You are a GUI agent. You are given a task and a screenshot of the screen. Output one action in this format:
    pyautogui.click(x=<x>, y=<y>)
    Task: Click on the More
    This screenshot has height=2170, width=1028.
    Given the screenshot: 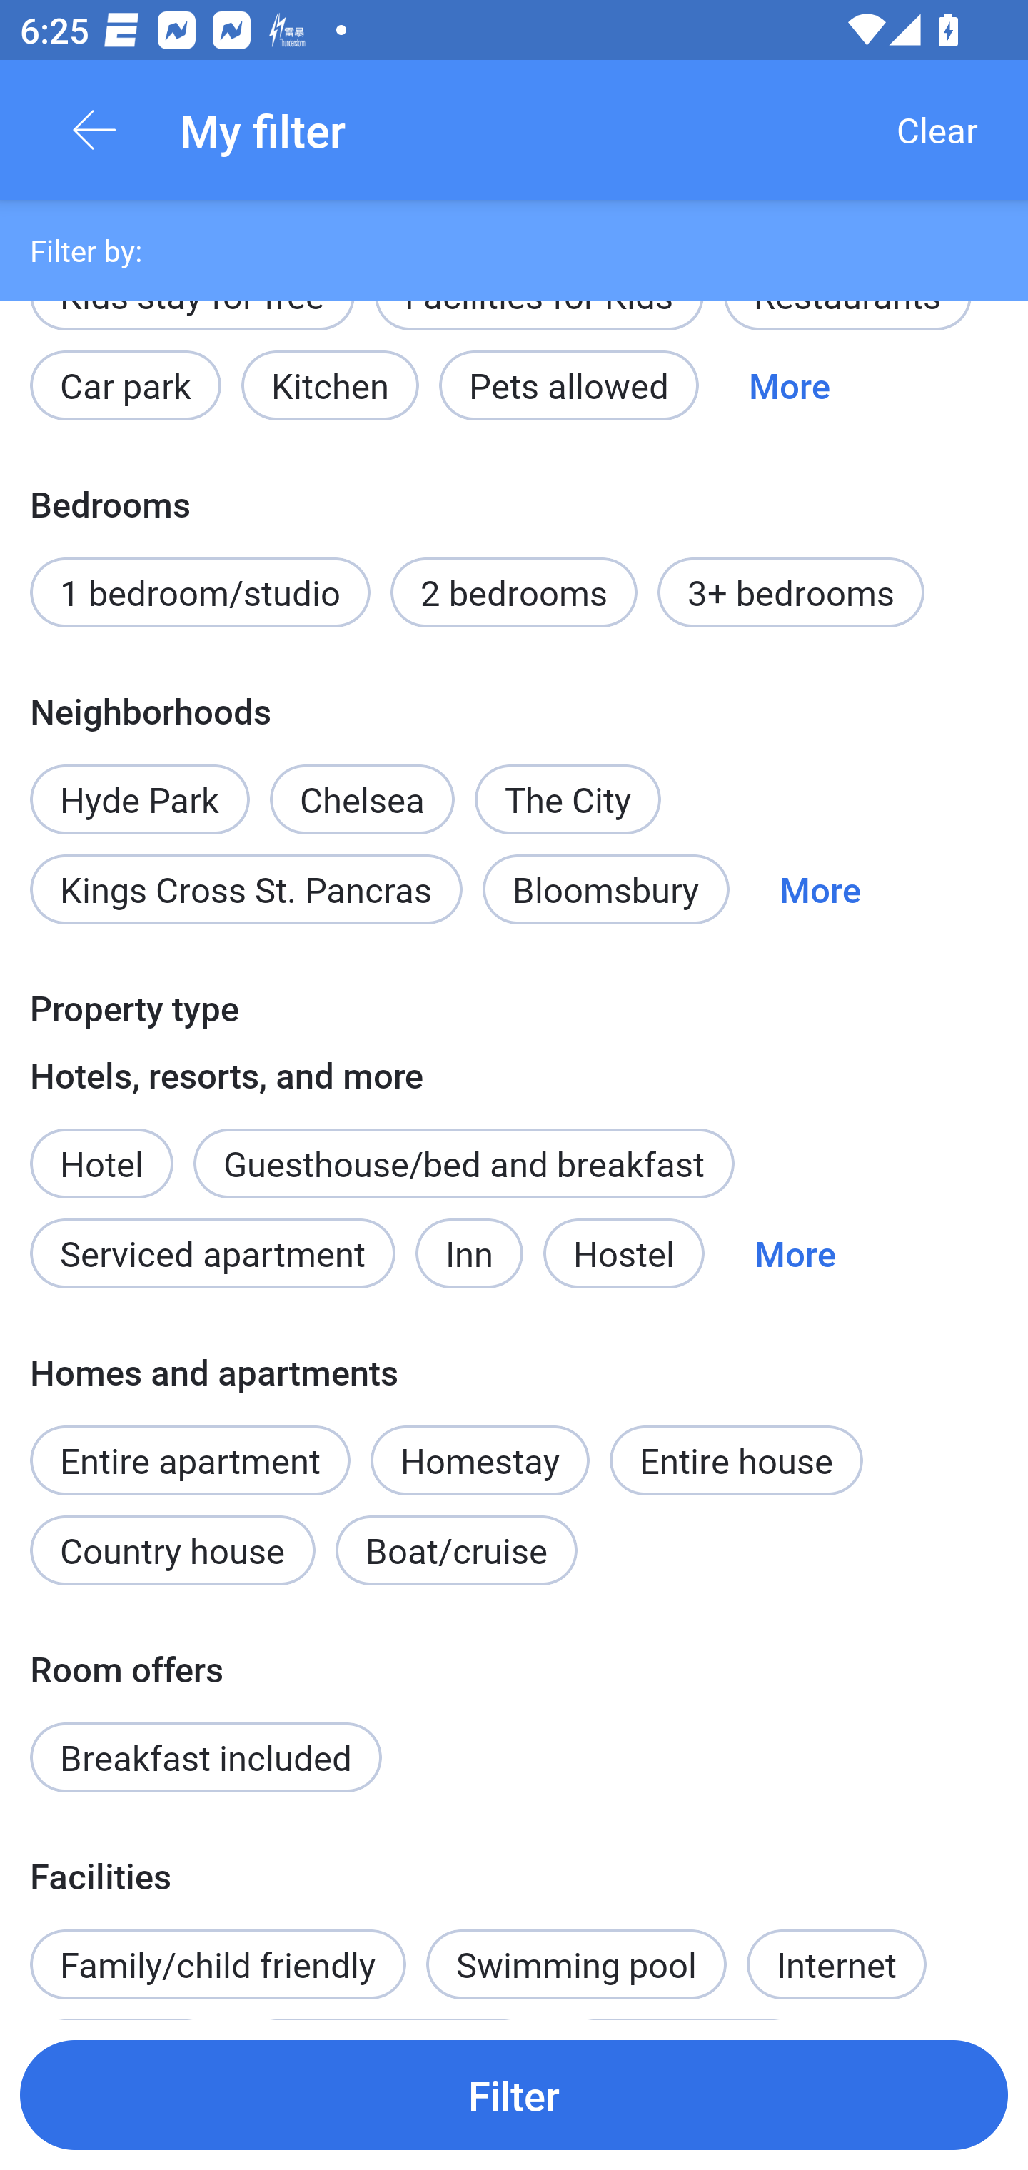 What is the action you would take?
    pyautogui.click(x=795, y=1253)
    